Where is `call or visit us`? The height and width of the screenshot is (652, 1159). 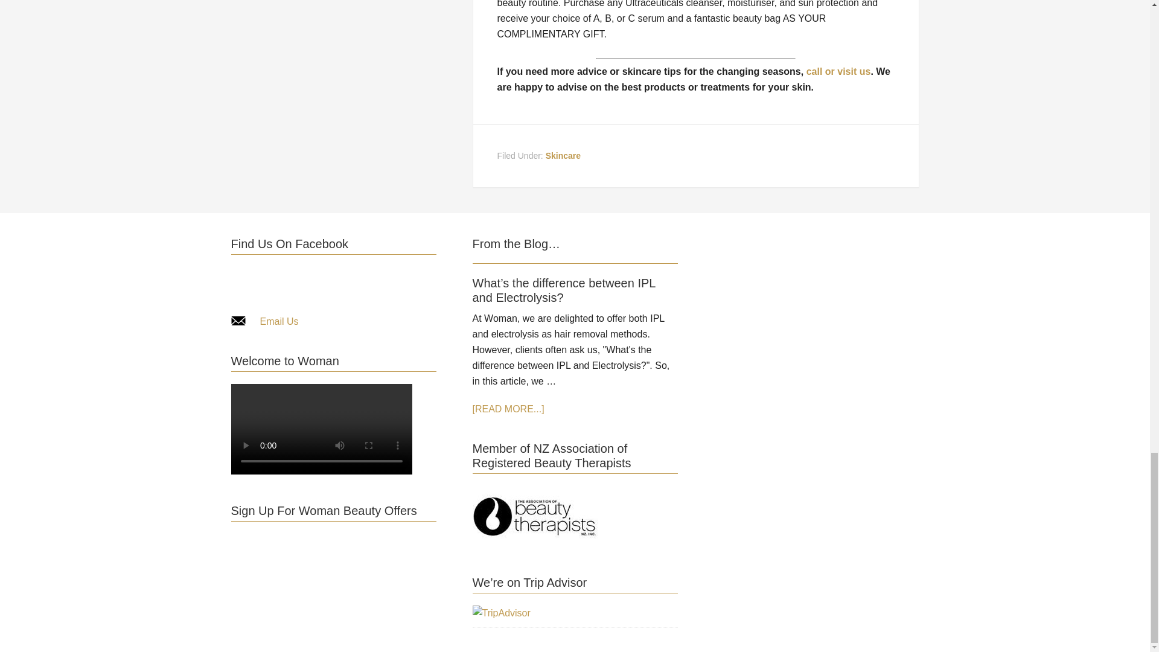 call or visit us is located at coordinates (839, 71).